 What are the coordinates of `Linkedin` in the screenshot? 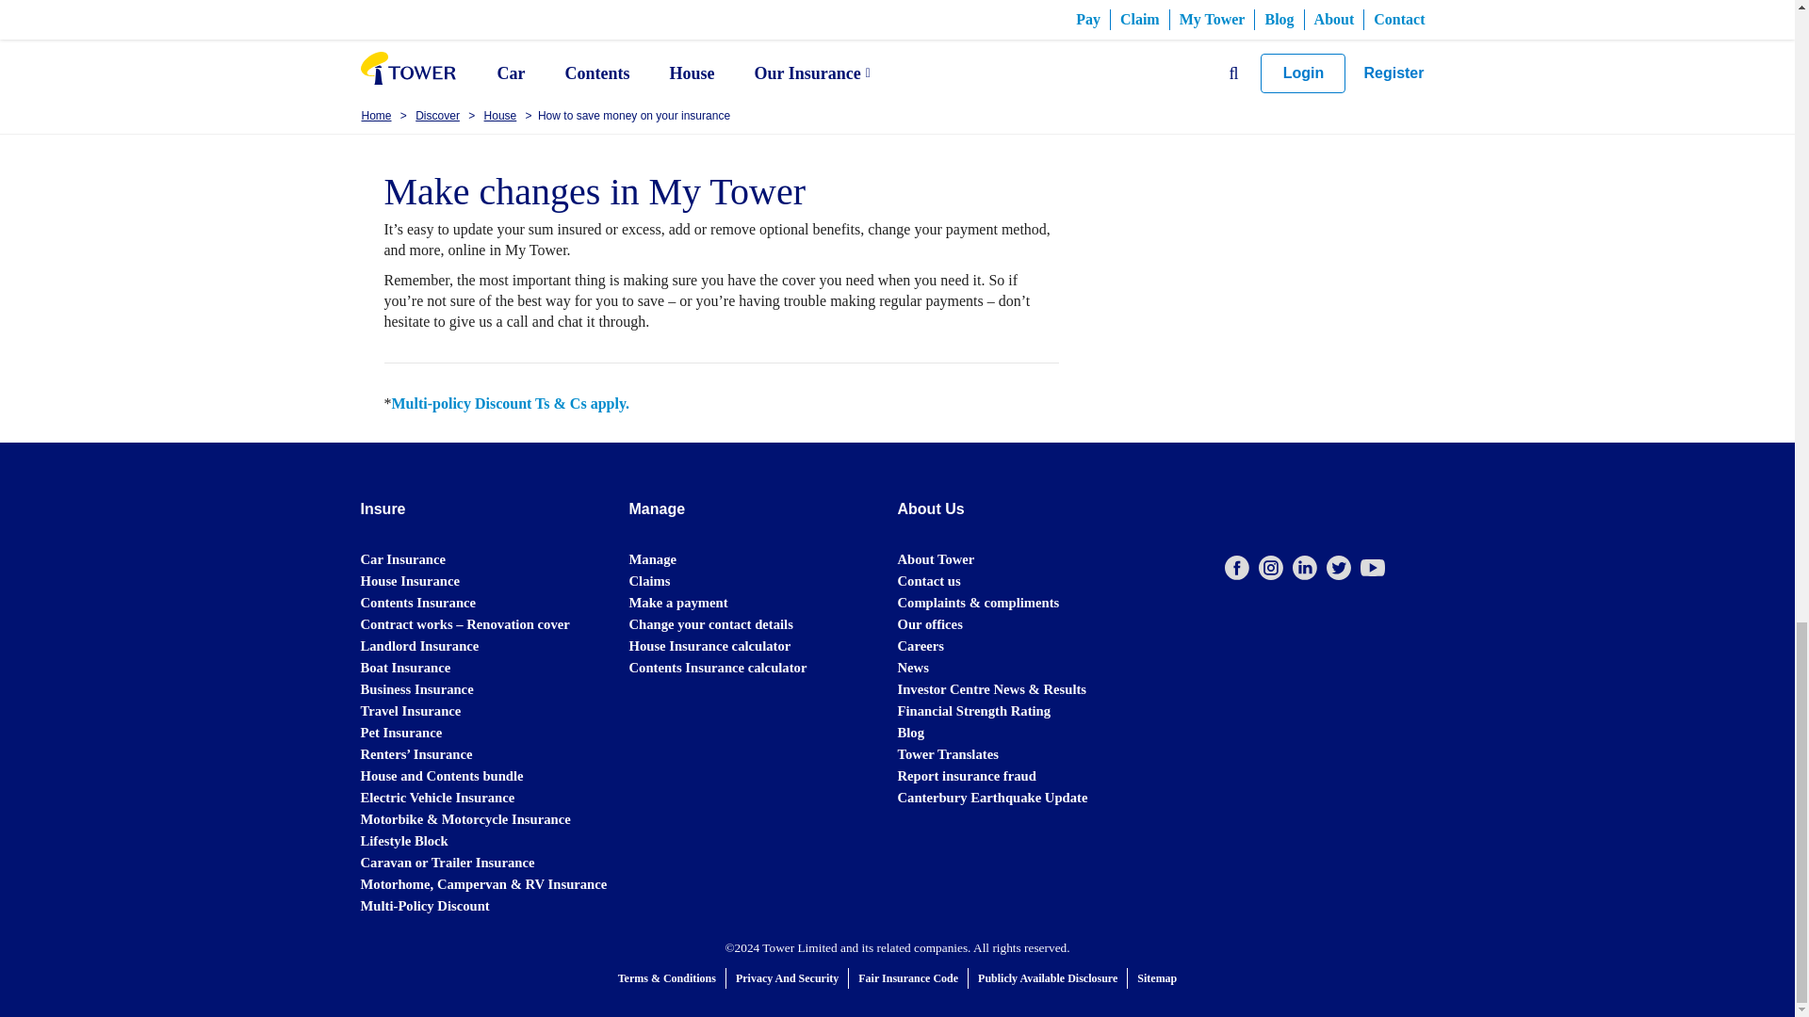 It's located at (1305, 567).